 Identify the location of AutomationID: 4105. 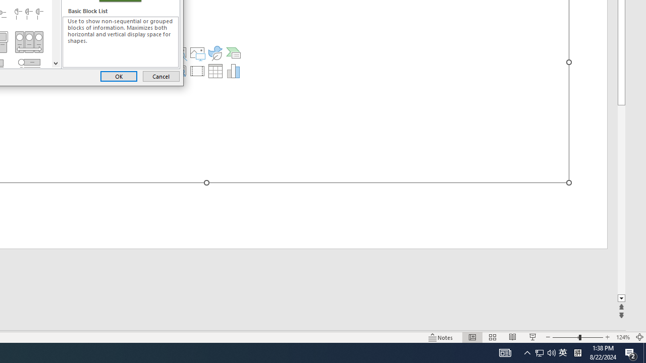
(505, 353).